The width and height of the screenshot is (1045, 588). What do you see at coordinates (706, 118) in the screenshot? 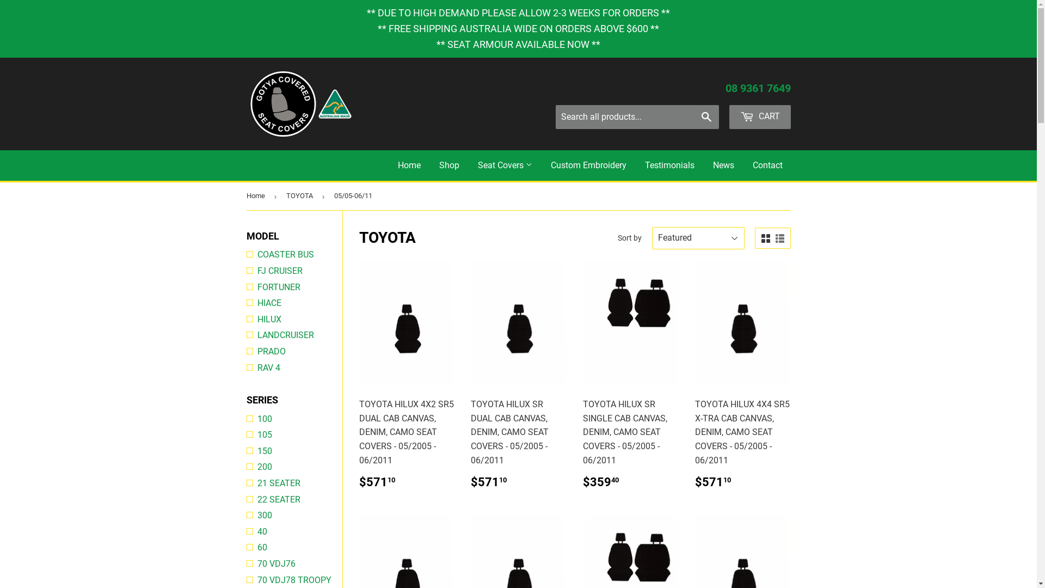
I see `Search` at bounding box center [706, 118].